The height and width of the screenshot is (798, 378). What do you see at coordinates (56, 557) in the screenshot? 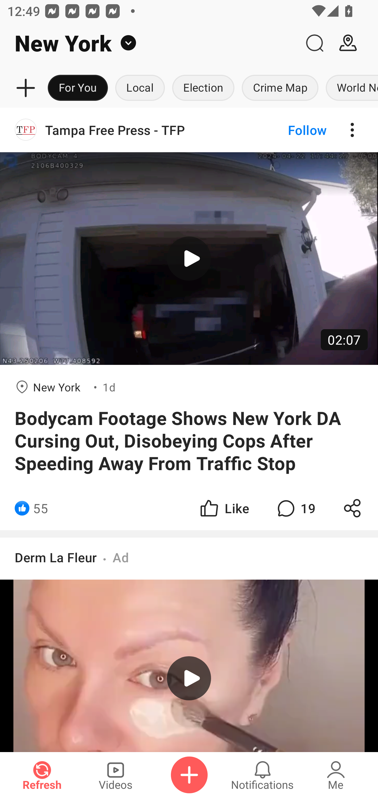
I see `Derm La Fleur` at bounding box center [56, 557].